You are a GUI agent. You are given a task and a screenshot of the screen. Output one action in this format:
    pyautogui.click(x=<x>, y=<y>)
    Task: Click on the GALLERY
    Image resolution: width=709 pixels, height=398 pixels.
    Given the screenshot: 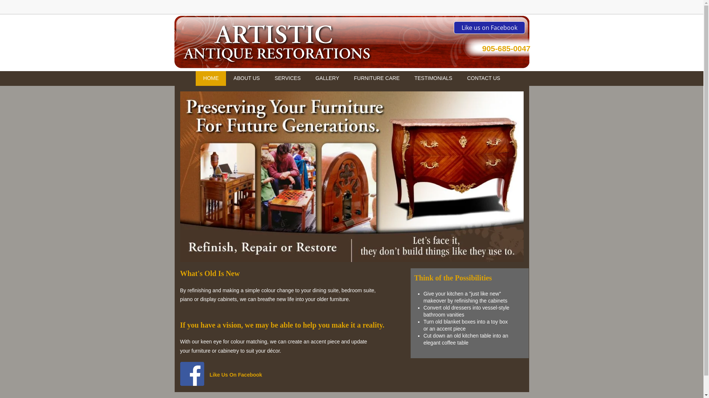 What is the action you would take?
    pyautogui.click(x=327, y=78)
    